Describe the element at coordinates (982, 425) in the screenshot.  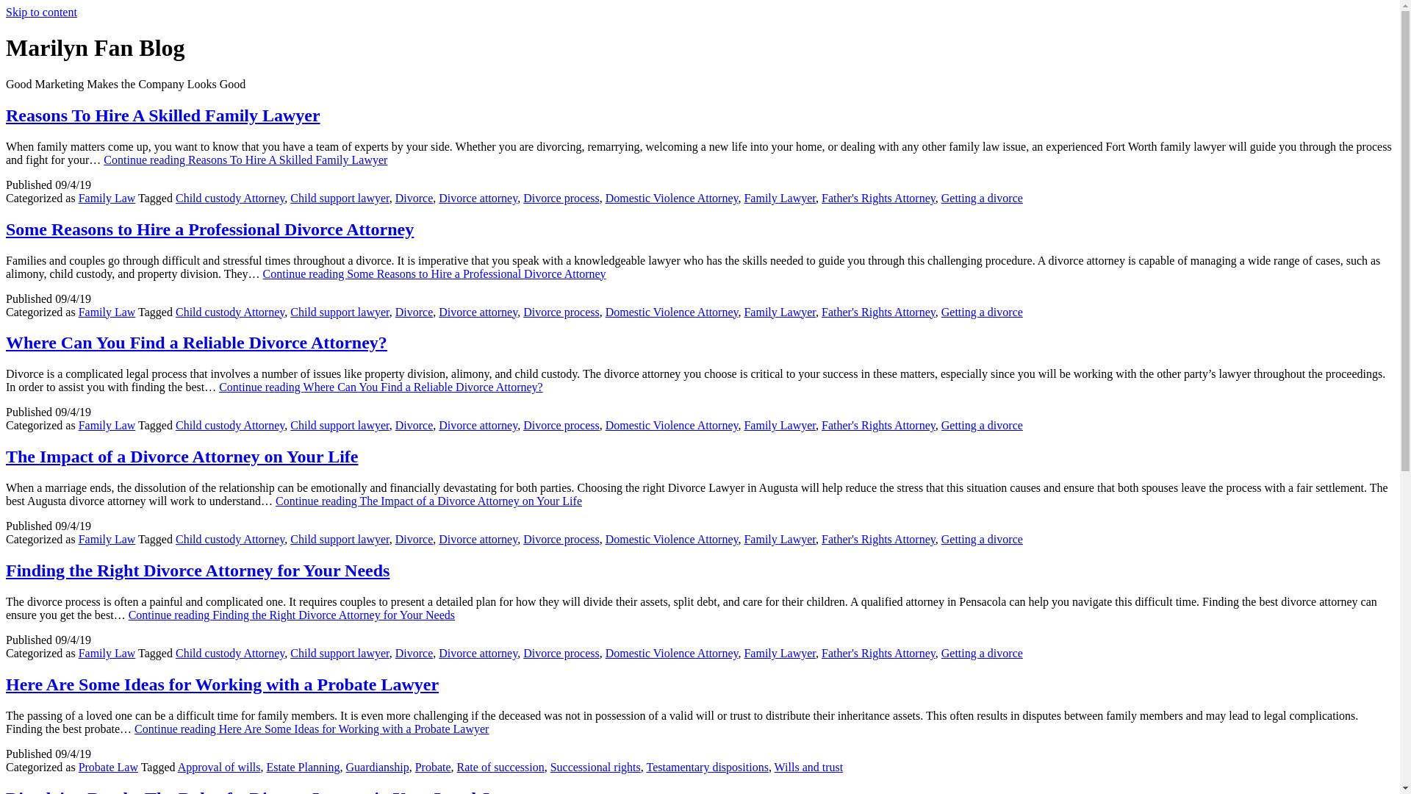
I see `Getting a divorce` at that location.